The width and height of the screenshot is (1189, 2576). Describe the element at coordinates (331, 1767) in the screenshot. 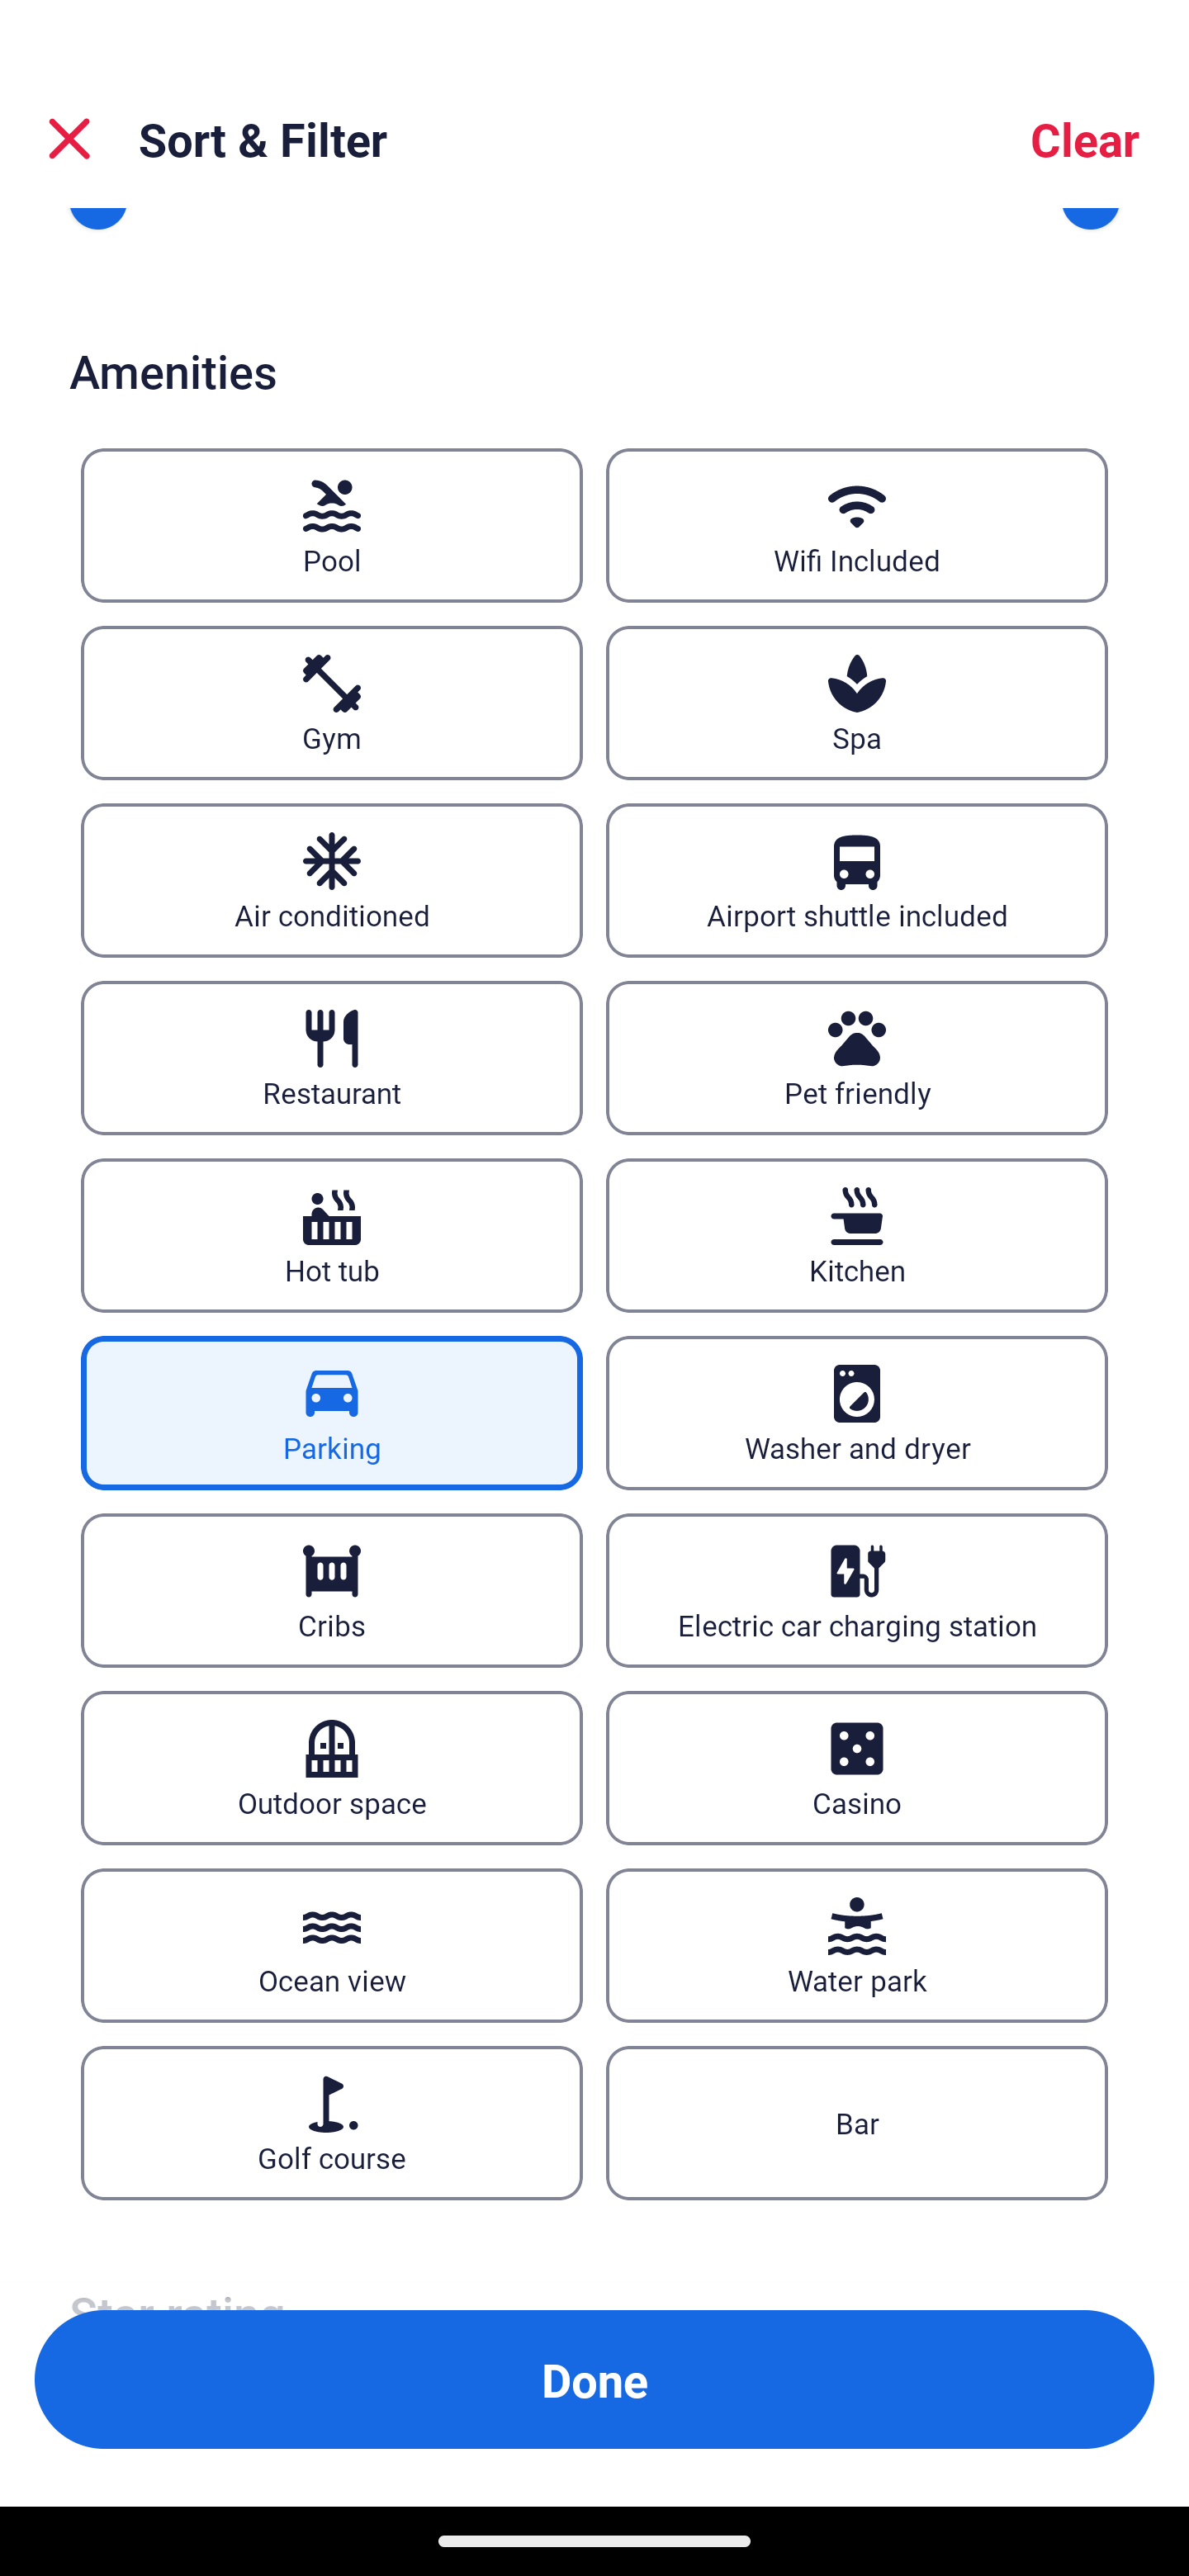

I see `Outdoor space` at that location.